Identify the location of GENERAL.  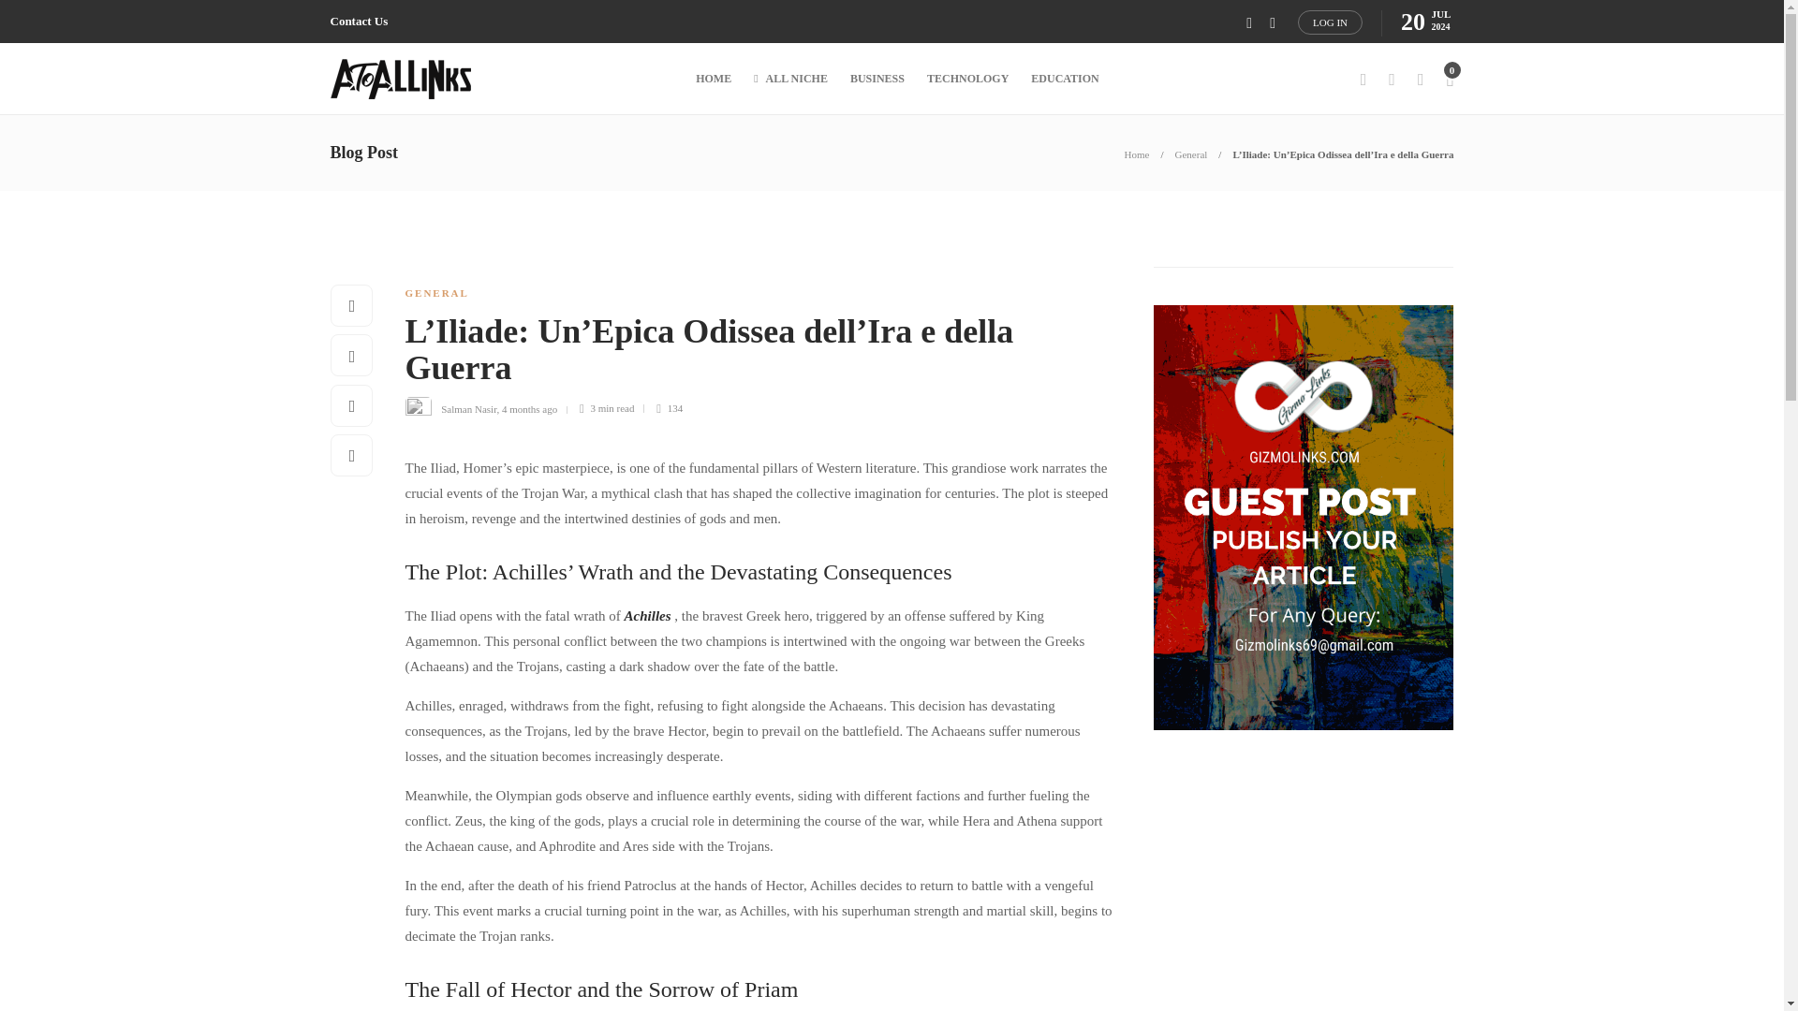
(436, 292).